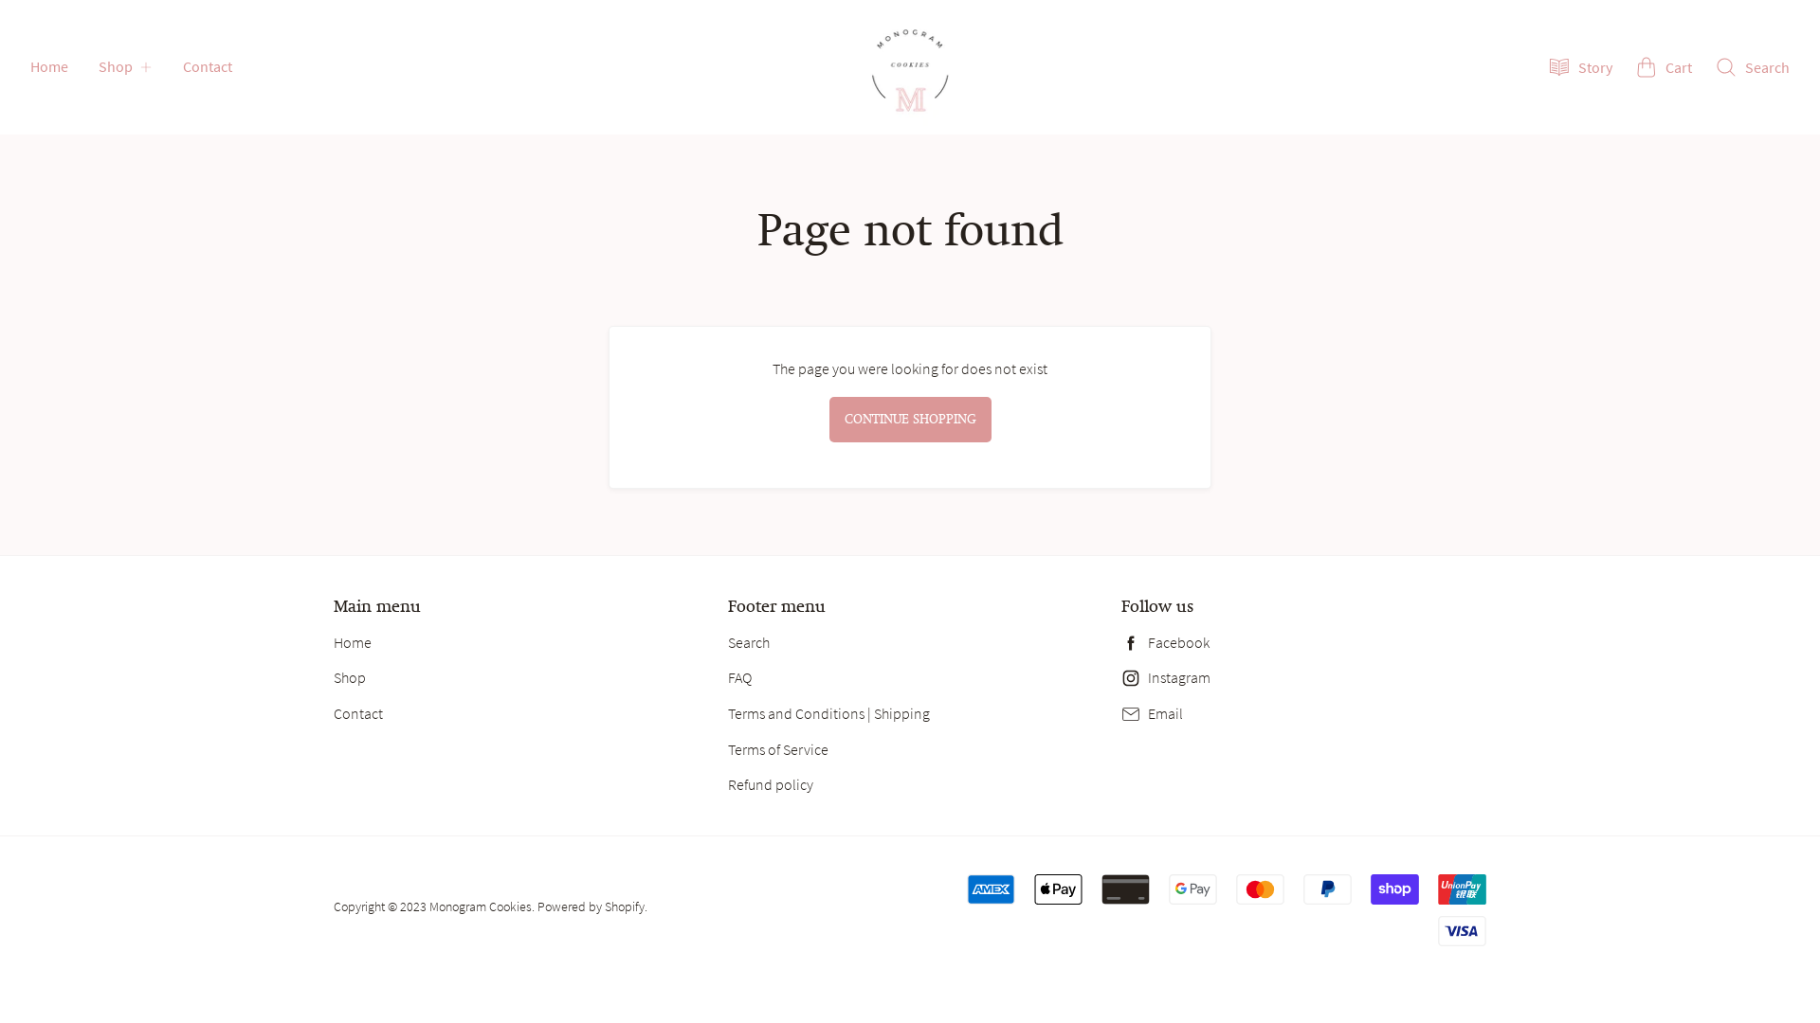 The image size is (1820, 1023). Describe the element at coordinates (1752, 67) in the screenshot. I see `Search` at that location.